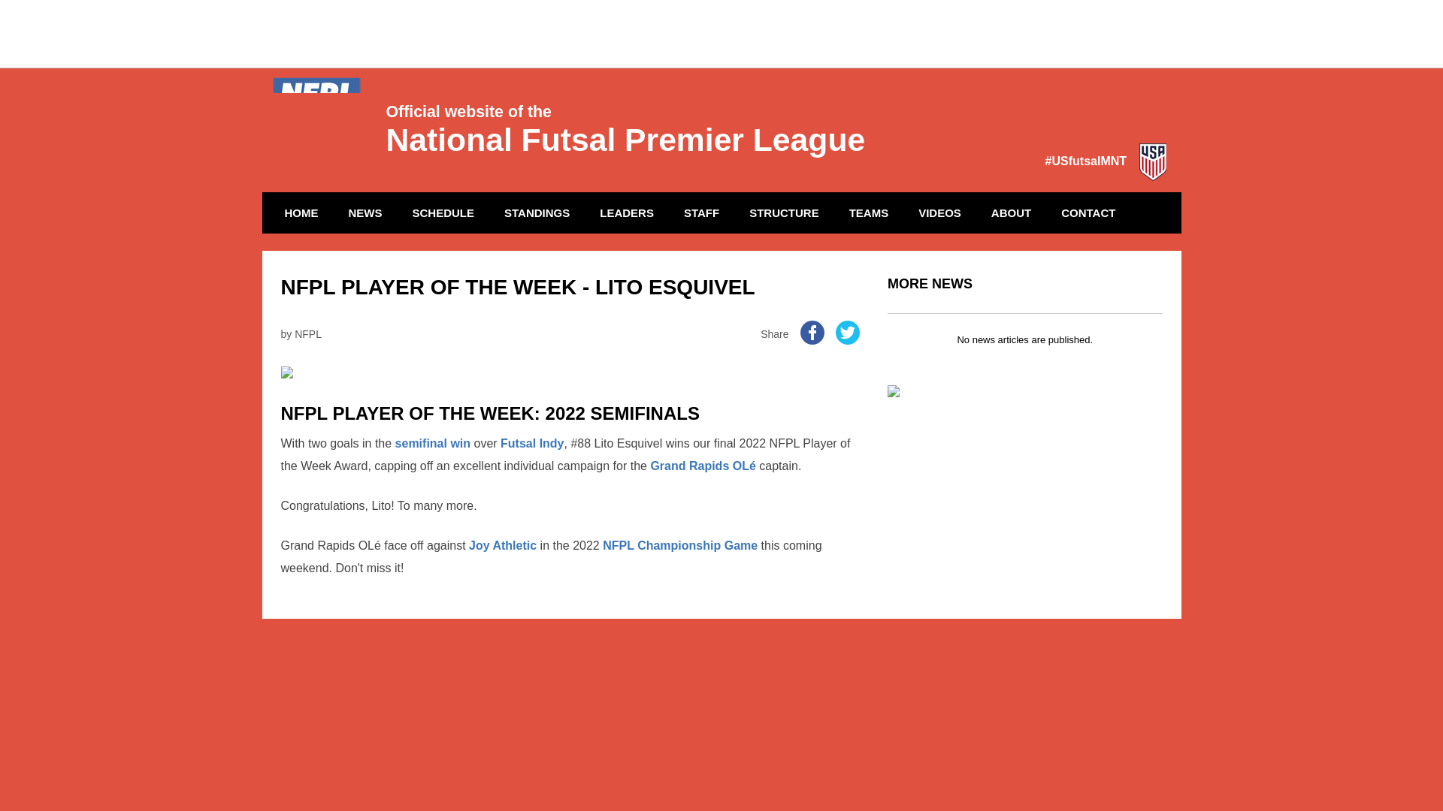  What do you see at coordinates (1088, 213) in the screenshot?
I see `CONTACT` at bounding box center [1088, 213].